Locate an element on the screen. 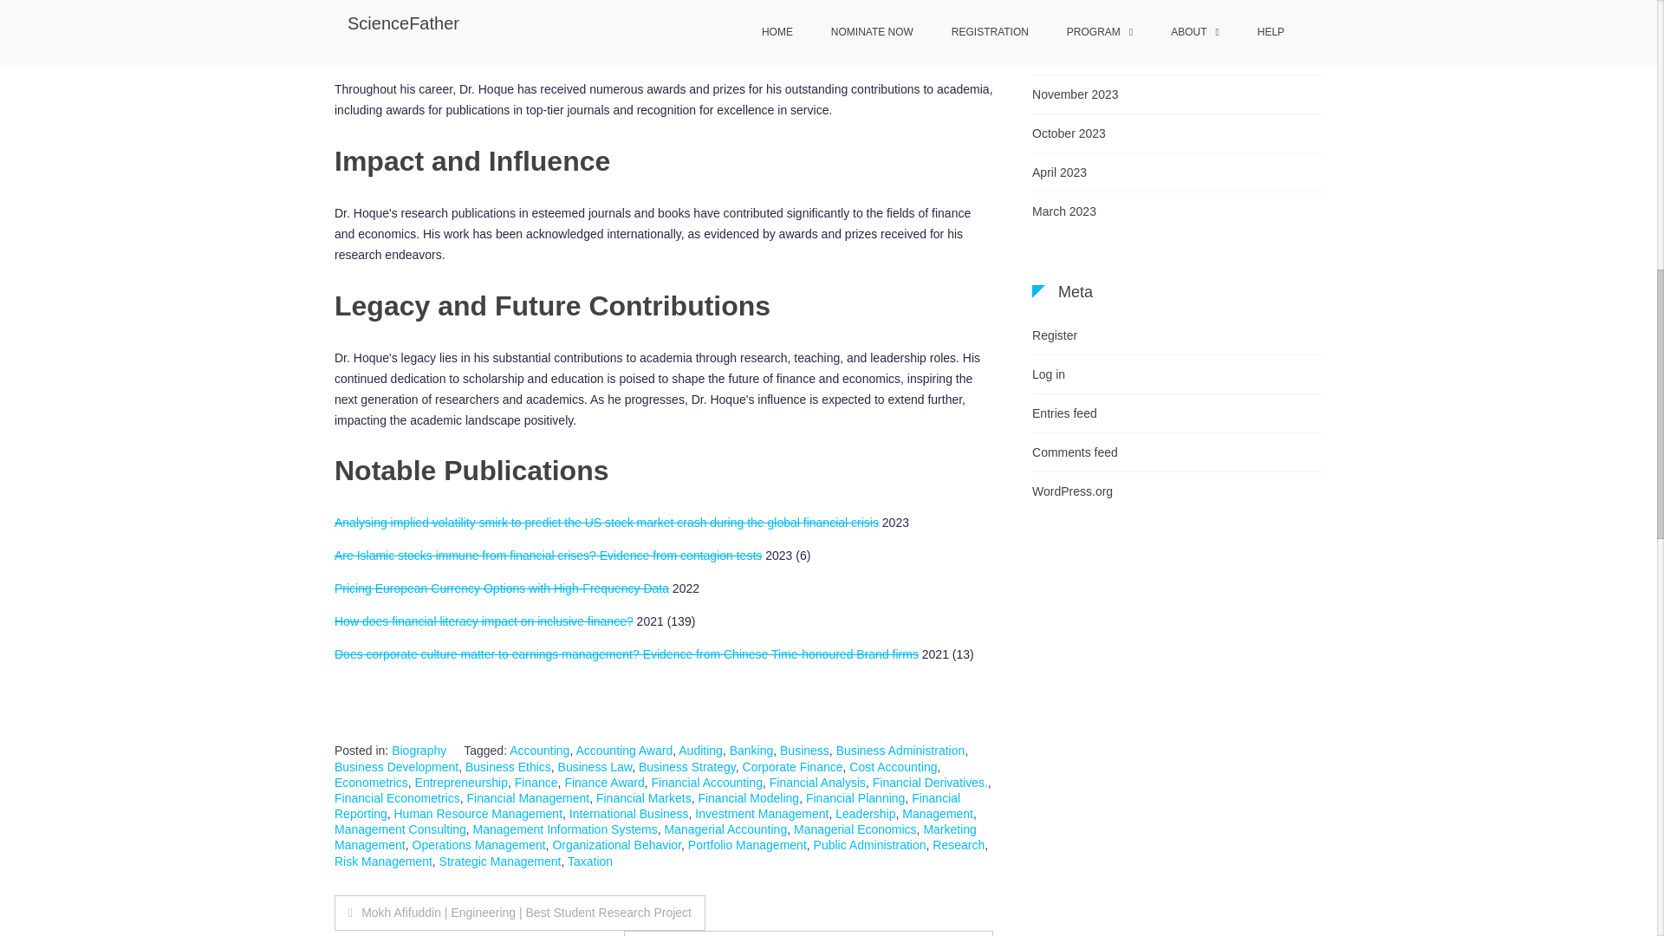  1 is located at coordinates (1101, 768).